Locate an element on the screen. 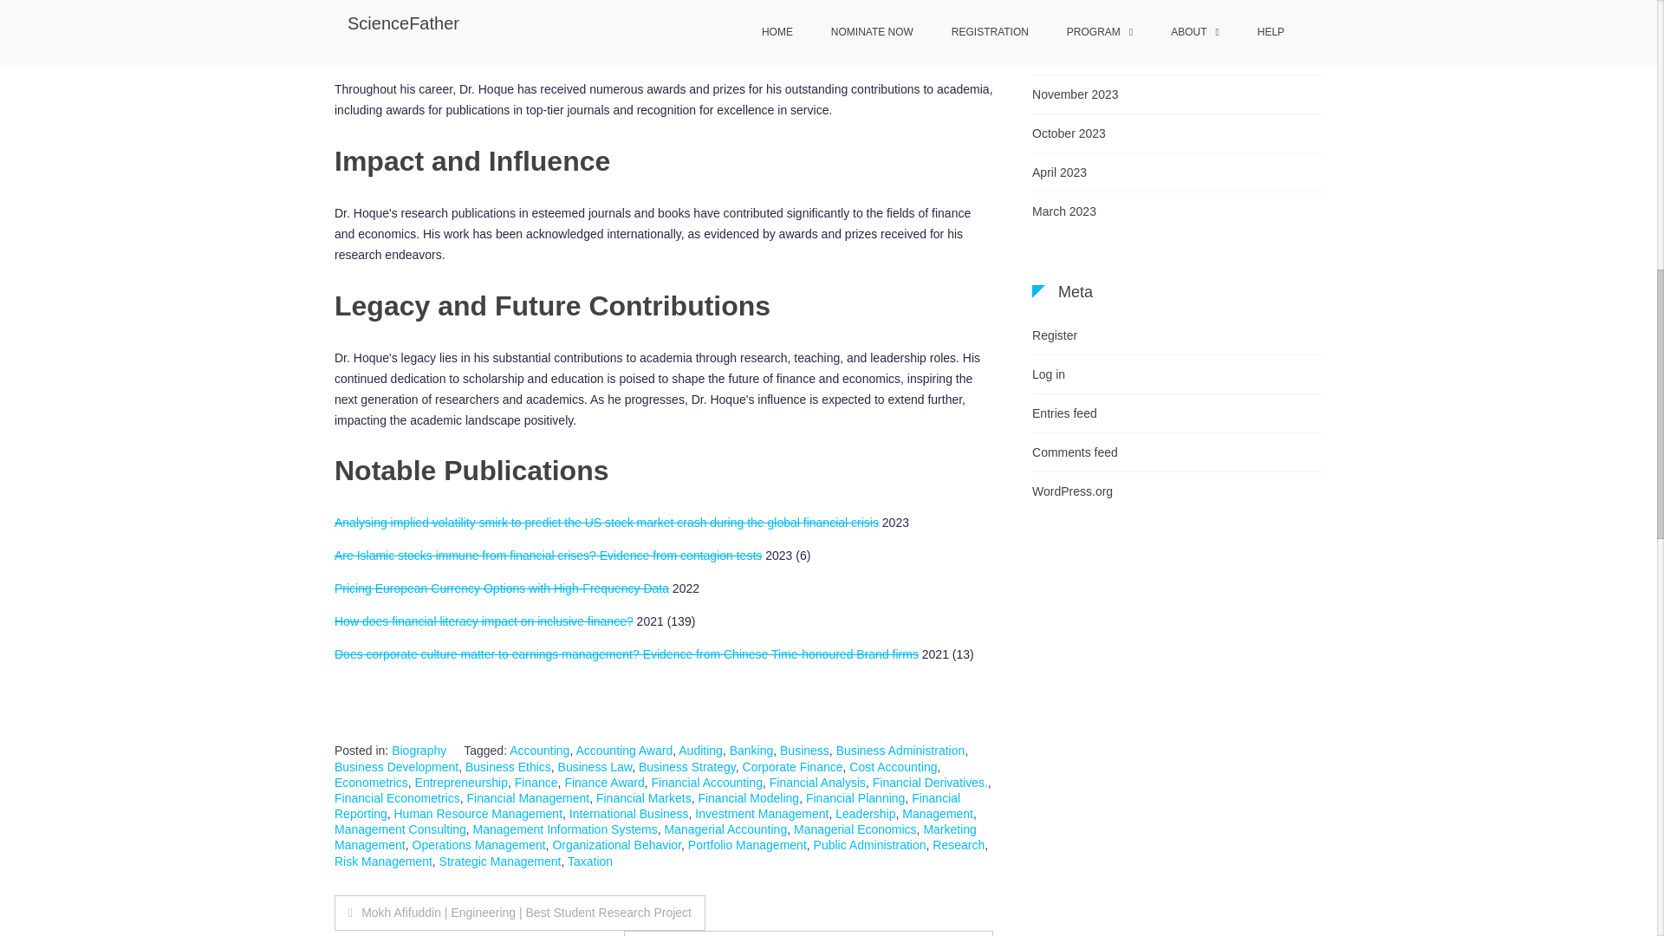  1 is located at coordinates (1101, 768).